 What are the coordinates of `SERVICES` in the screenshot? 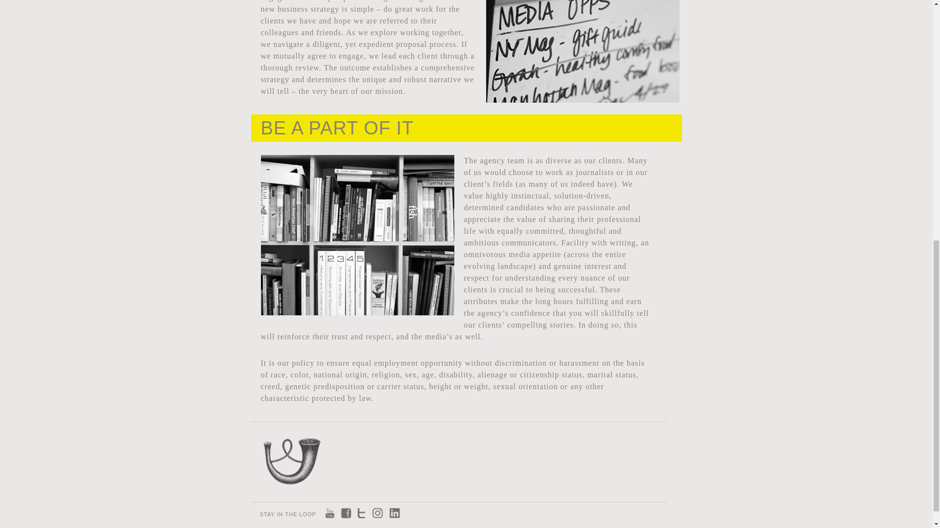 It's located at (375, 461).